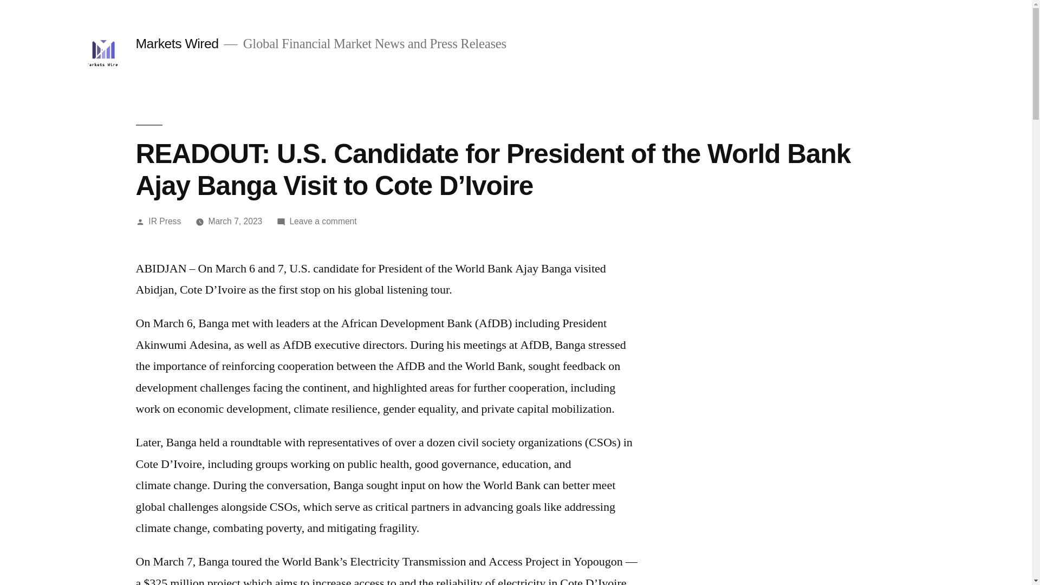  I want to click on IR Press, so click(165, 221).